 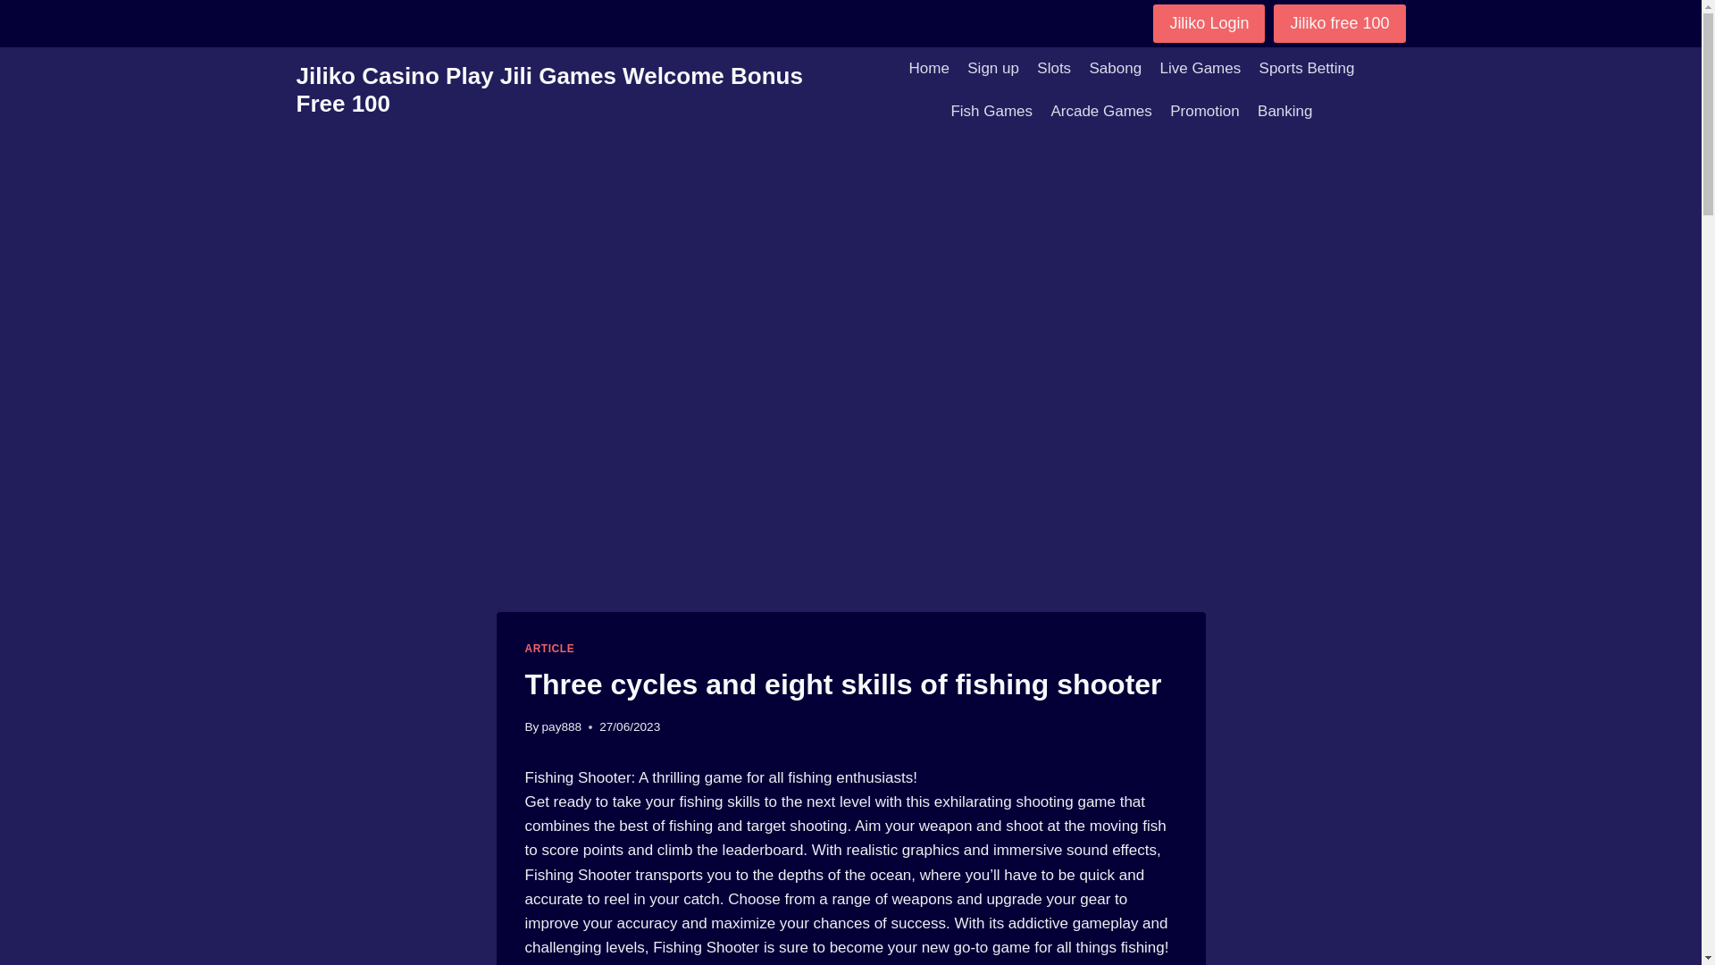 What do you see at coordinates (1200, 68) in the screenshot?
I see `Live Games` at bounding box center [1200, 68].